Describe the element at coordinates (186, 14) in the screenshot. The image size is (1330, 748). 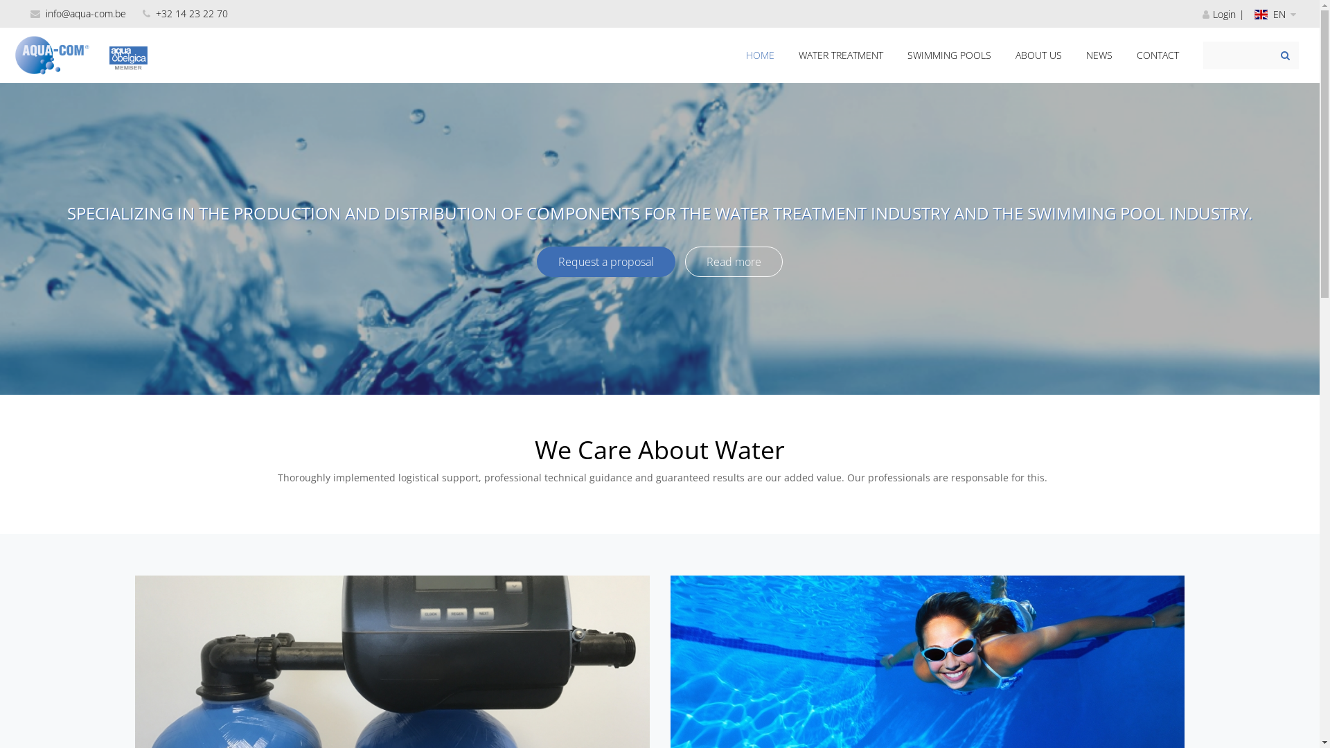
I see `+32 14 23 22 70` at that location.